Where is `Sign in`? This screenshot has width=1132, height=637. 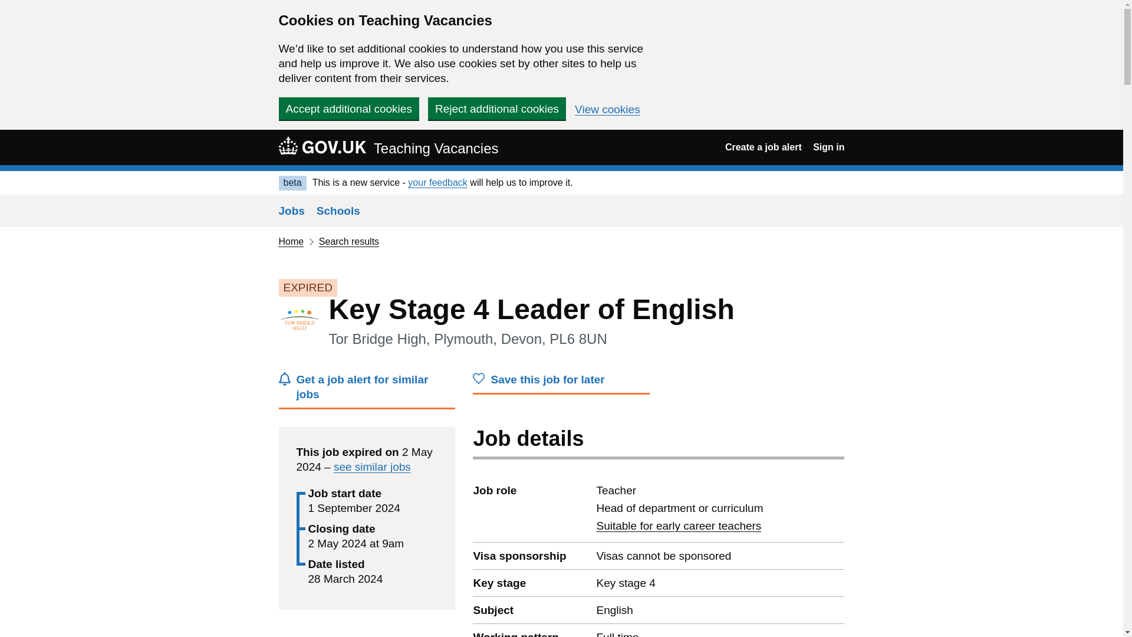
Sign in is located at coordinates (828, 147).